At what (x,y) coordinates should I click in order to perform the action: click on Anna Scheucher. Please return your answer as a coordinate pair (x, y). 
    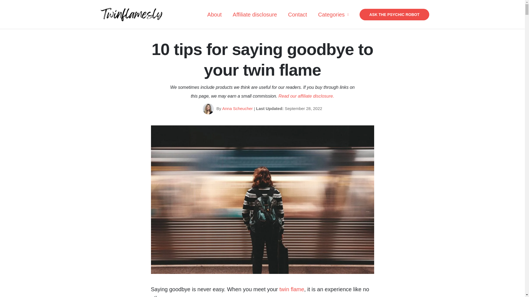
    Looking at the image, I should click on (237, 108).